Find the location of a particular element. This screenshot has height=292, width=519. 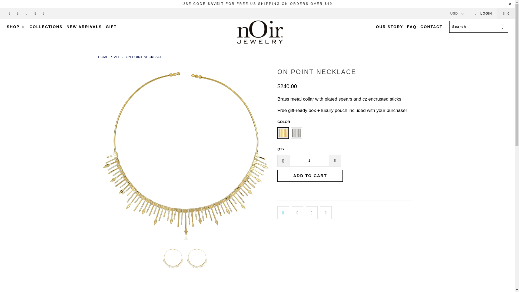

nOir Jewelry is located at coordinates (260, 32).